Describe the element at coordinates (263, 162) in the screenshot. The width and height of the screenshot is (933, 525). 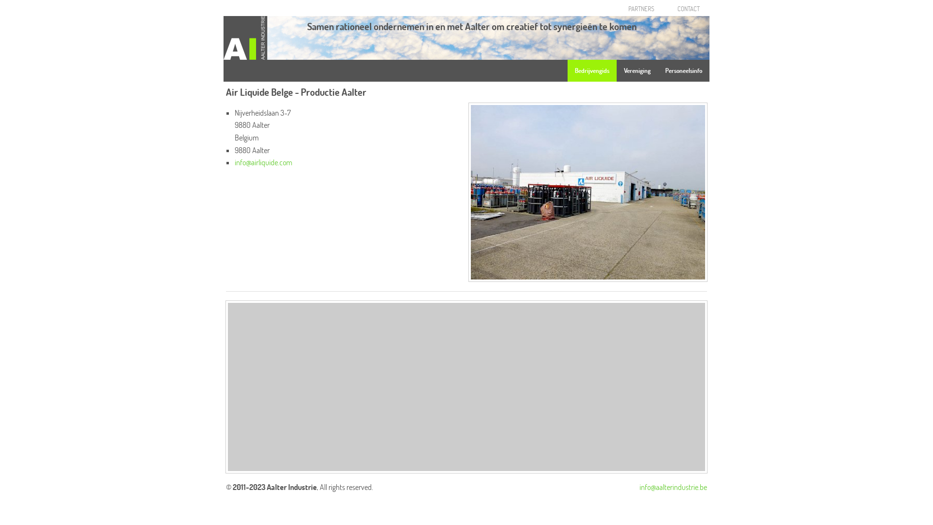
I see `info@airliquide.com` at that location.